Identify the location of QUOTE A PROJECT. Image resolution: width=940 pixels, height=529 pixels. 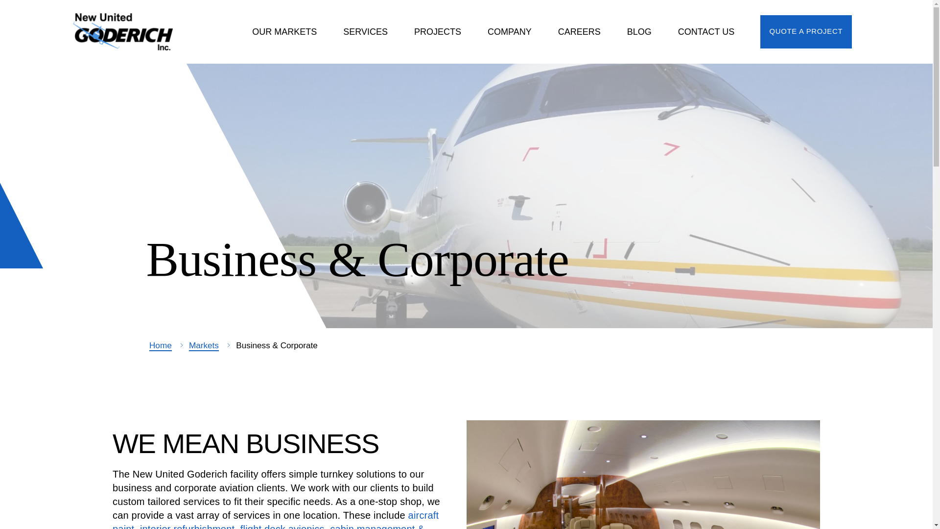
(806, 32).